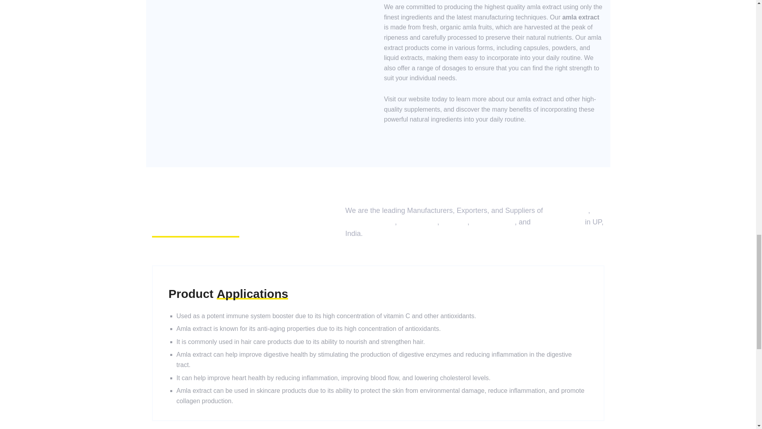 The image size is (762, 429). I want to click on Basil Oil, so click(454, 222).